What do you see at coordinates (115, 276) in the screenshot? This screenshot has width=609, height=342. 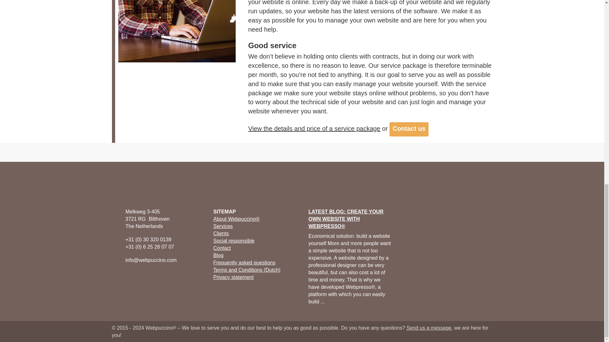 I see `Facebook` at bounding box center [115, 276].